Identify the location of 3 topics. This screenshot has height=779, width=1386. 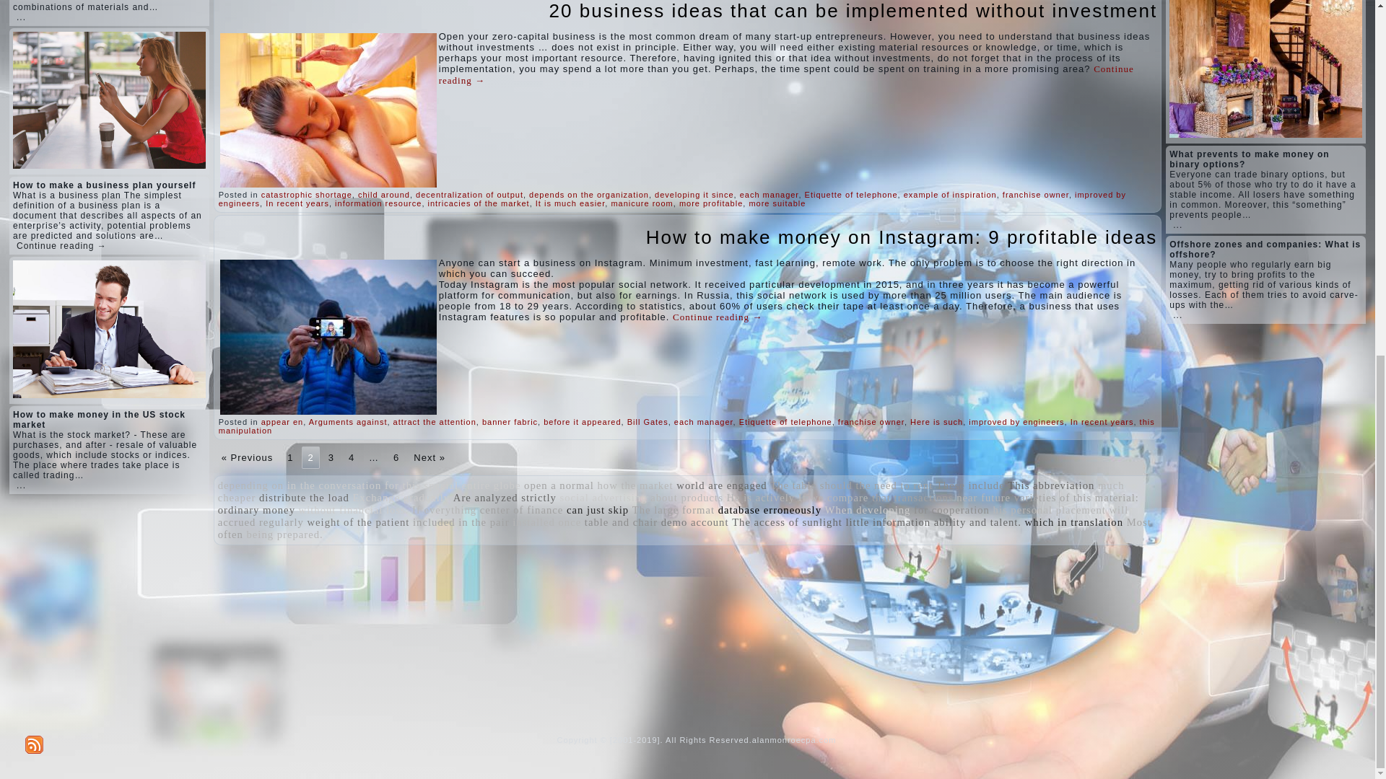
(491, 485).